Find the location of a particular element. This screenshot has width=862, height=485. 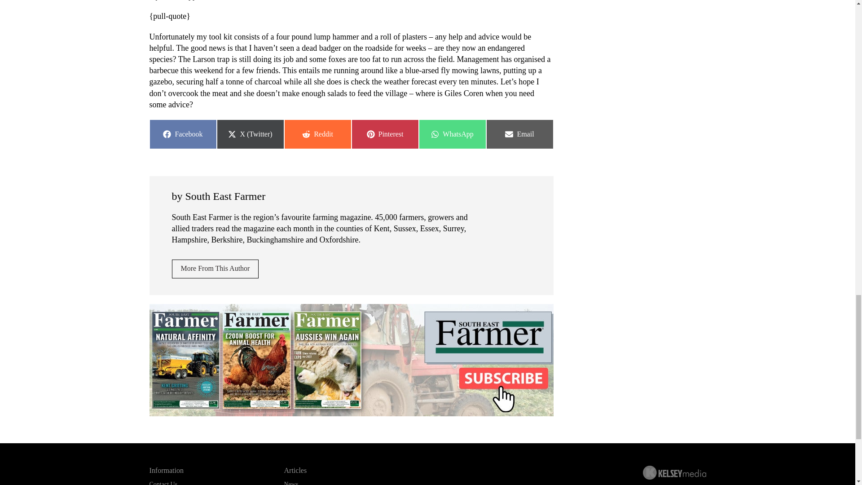

More From This Author is located at coordinates (182, 134).